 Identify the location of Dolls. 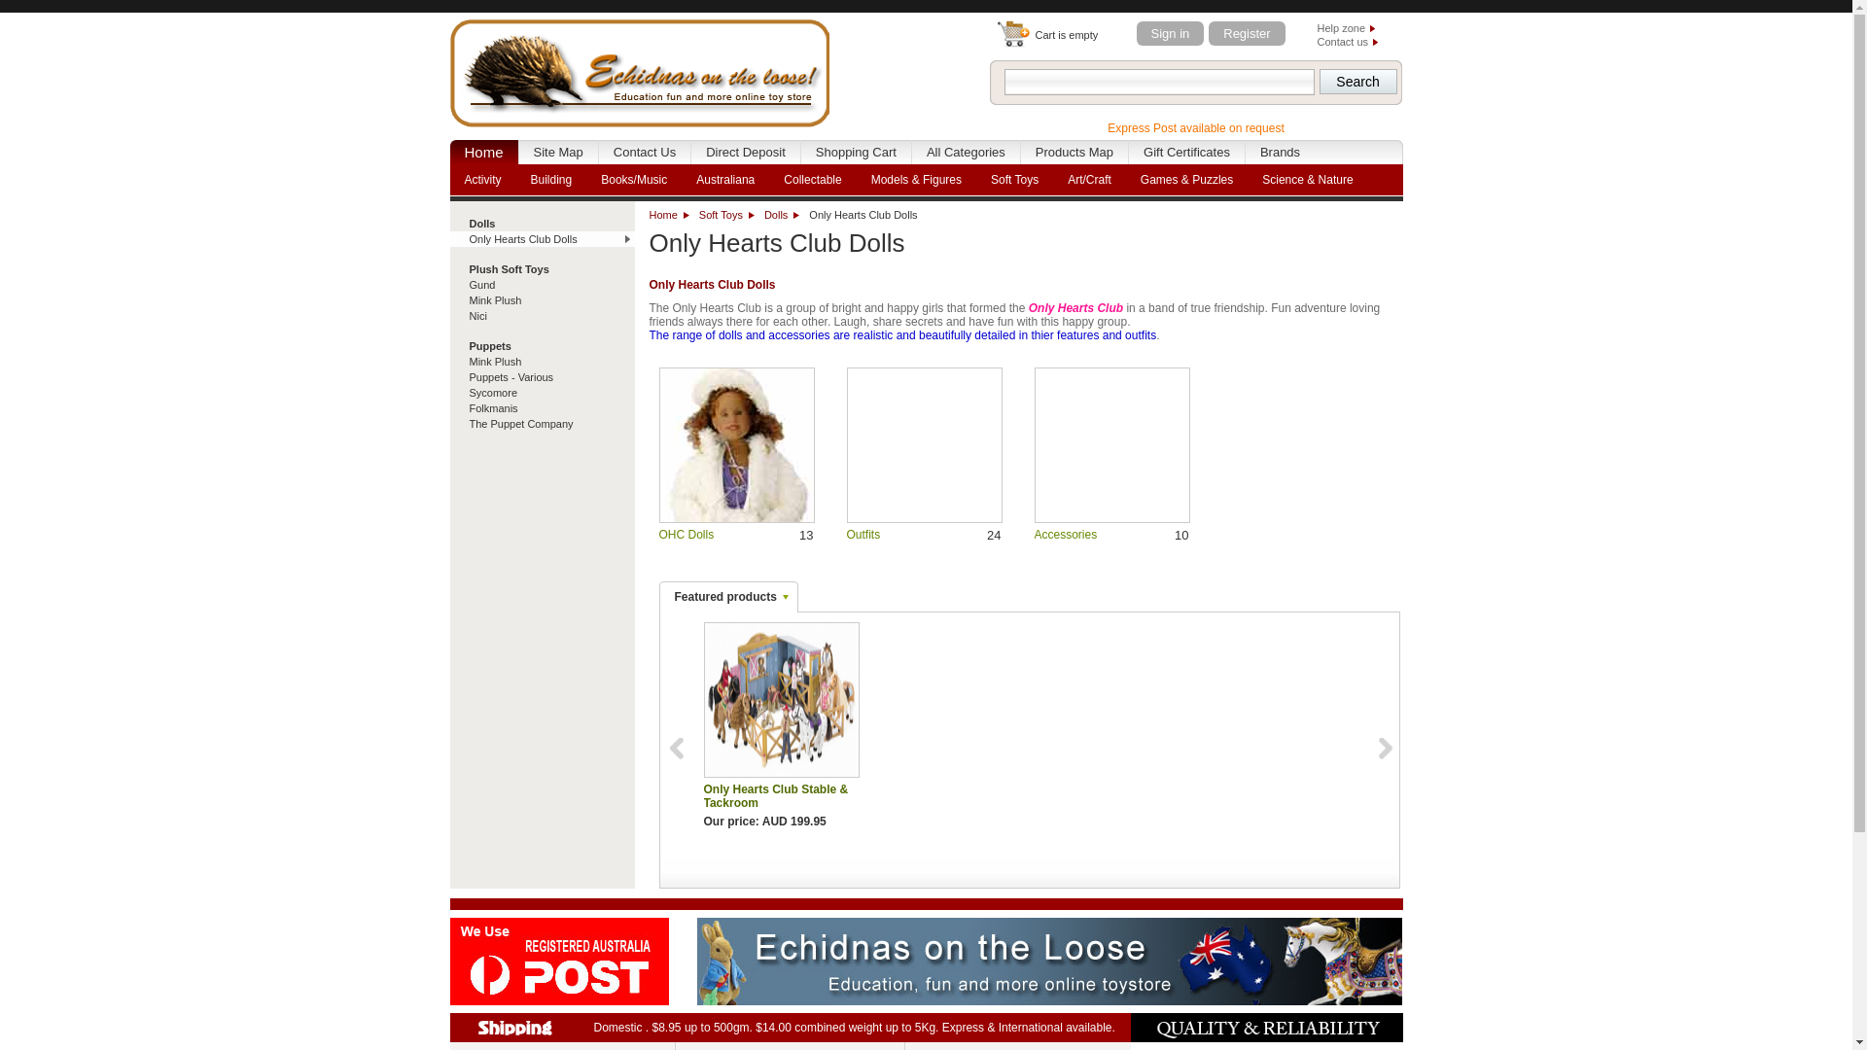
(782, 215).